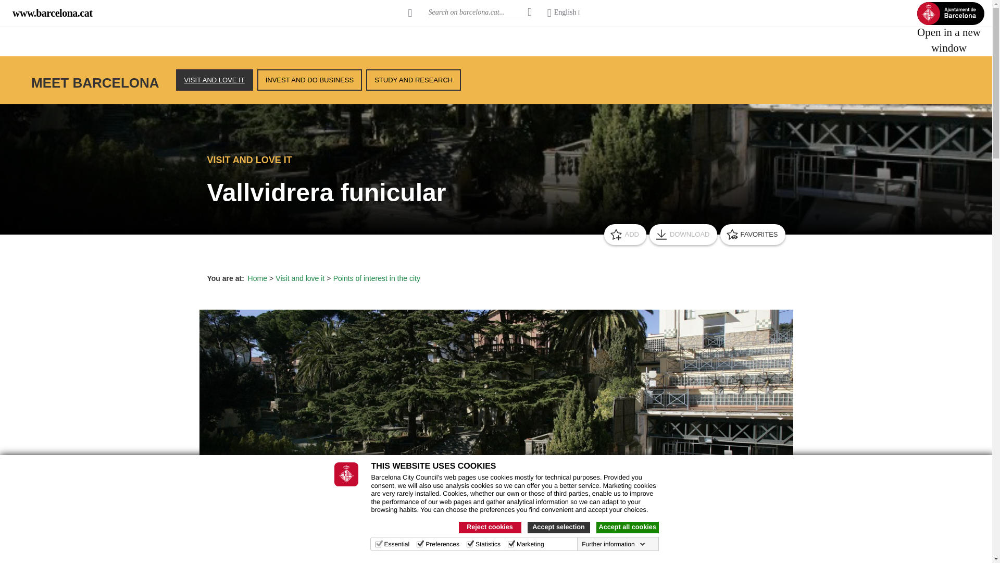  Describe the element at coordinates (614, 544) in the screenshot. I see `Further information` at that location.